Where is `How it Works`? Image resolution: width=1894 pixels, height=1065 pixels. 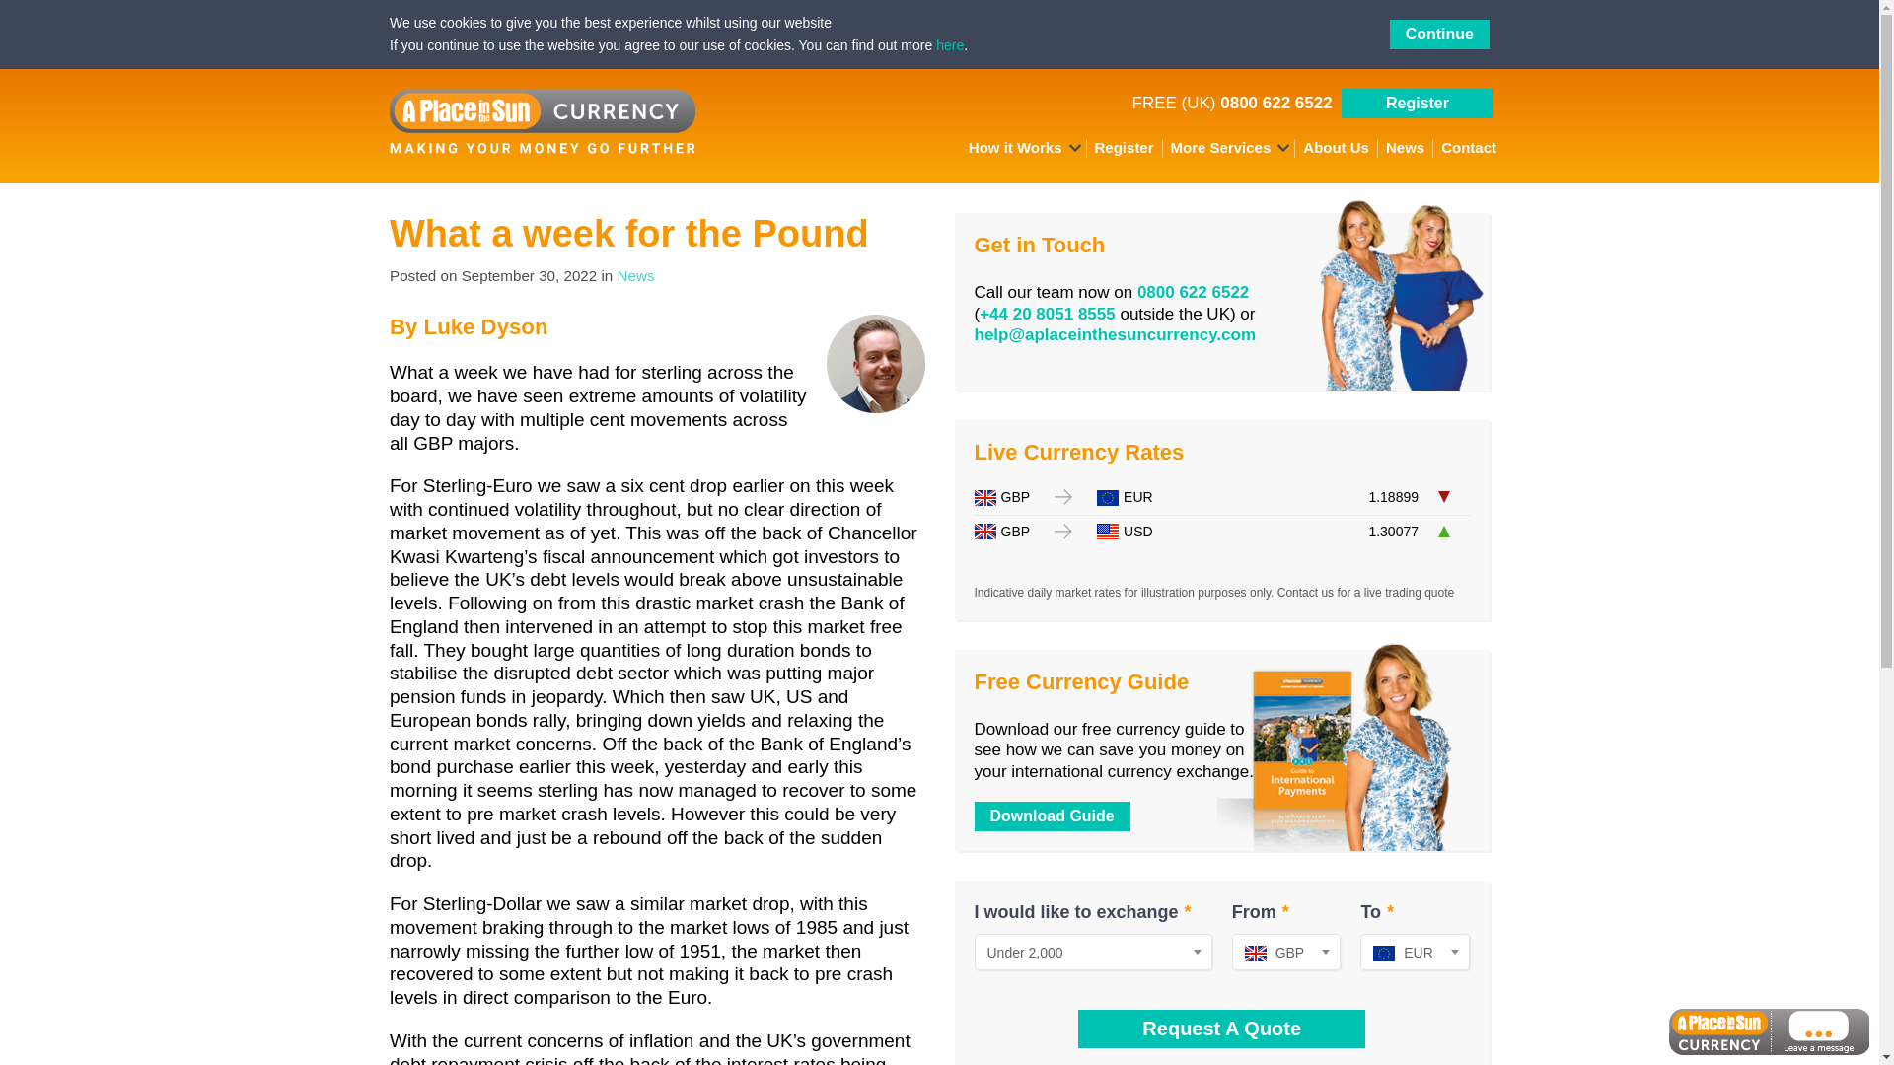
How it Works is located at coordinates (1024, 148).